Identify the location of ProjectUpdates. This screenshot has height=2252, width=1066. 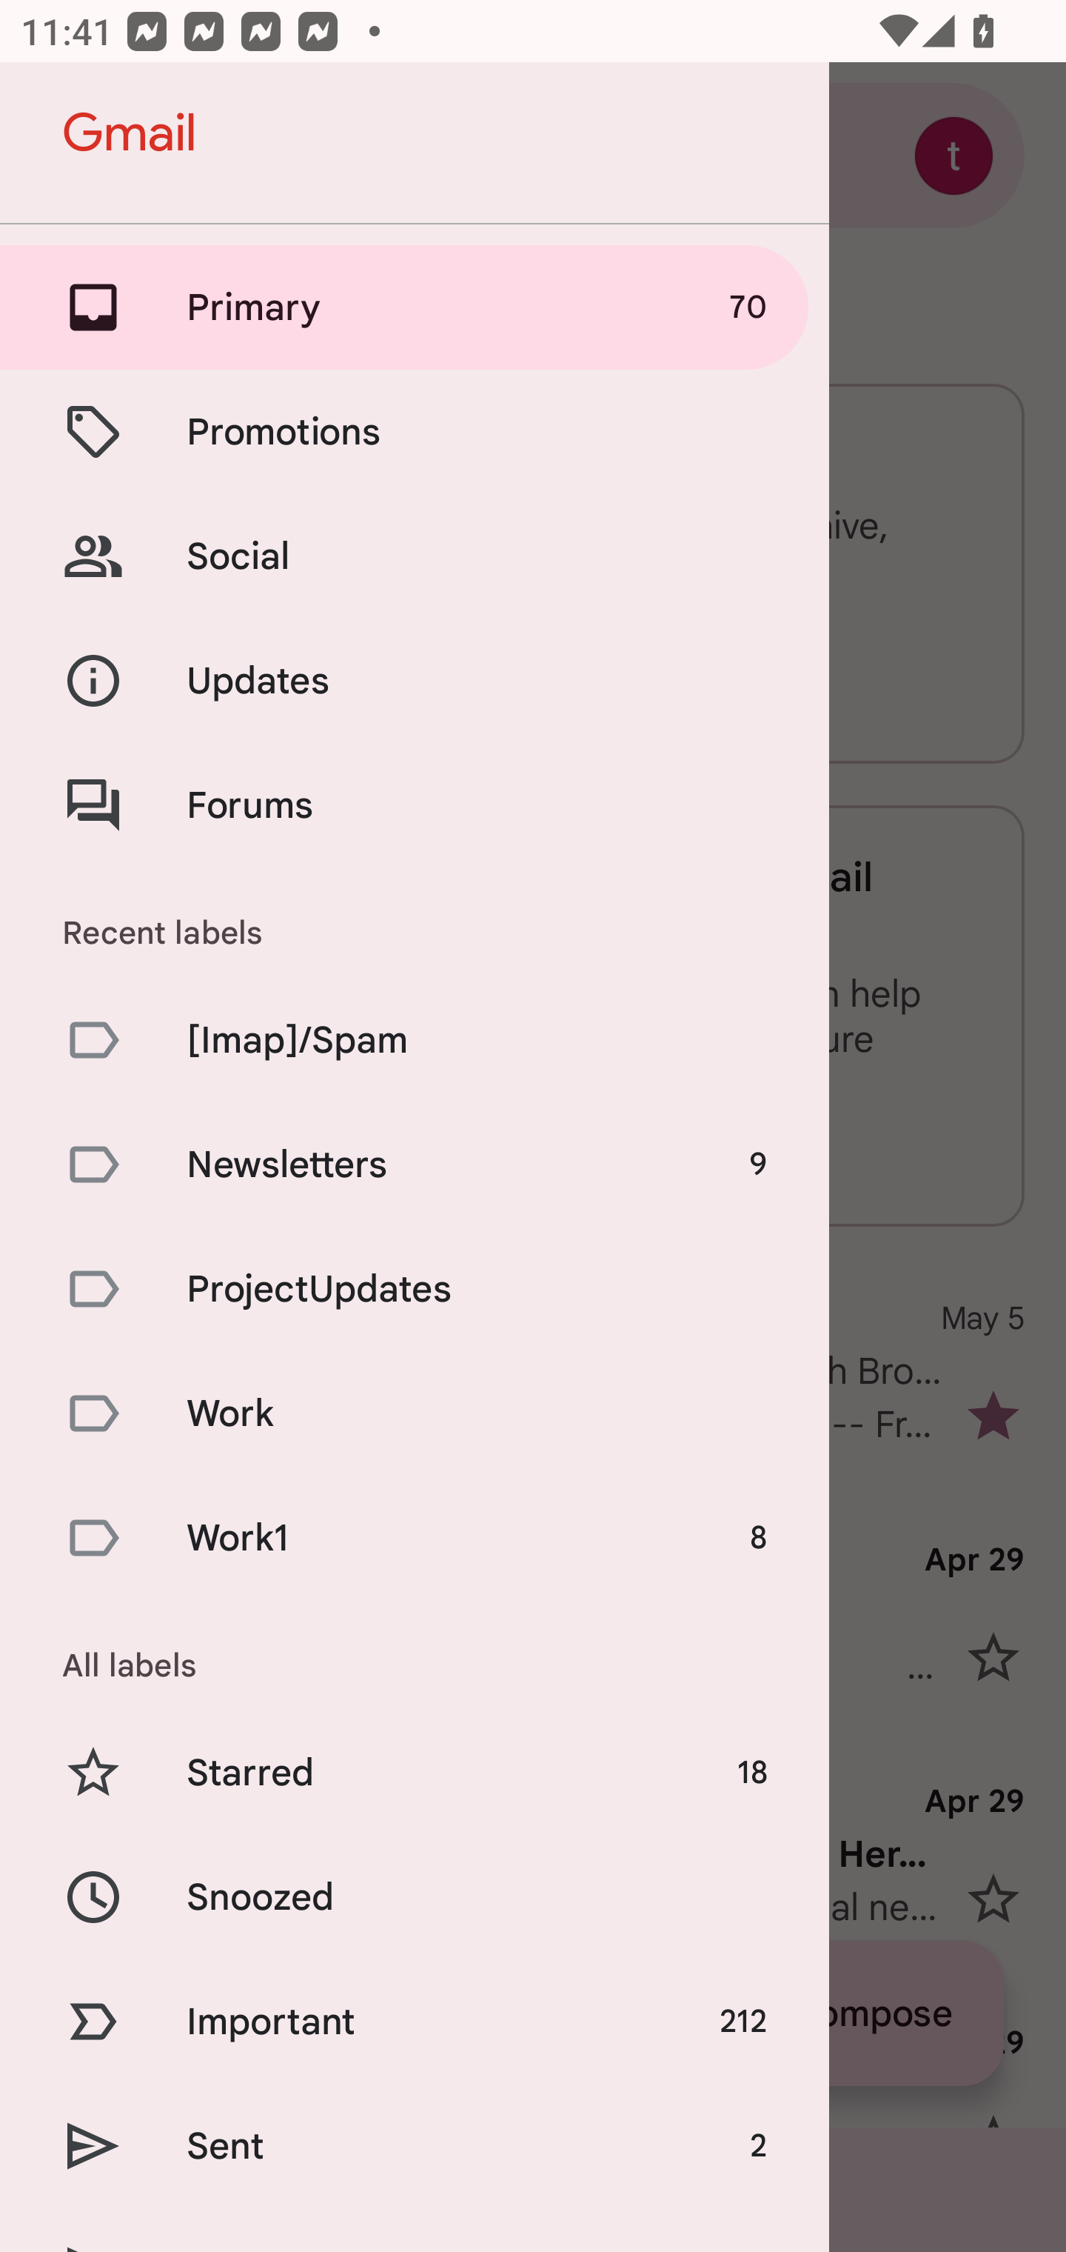
(415, 1289).